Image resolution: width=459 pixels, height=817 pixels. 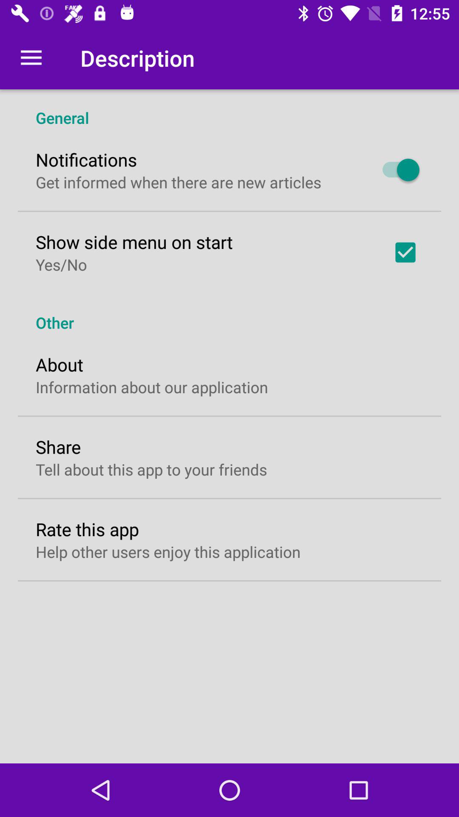 I want to click on jump until the notifications, so click(x=86, y=159).